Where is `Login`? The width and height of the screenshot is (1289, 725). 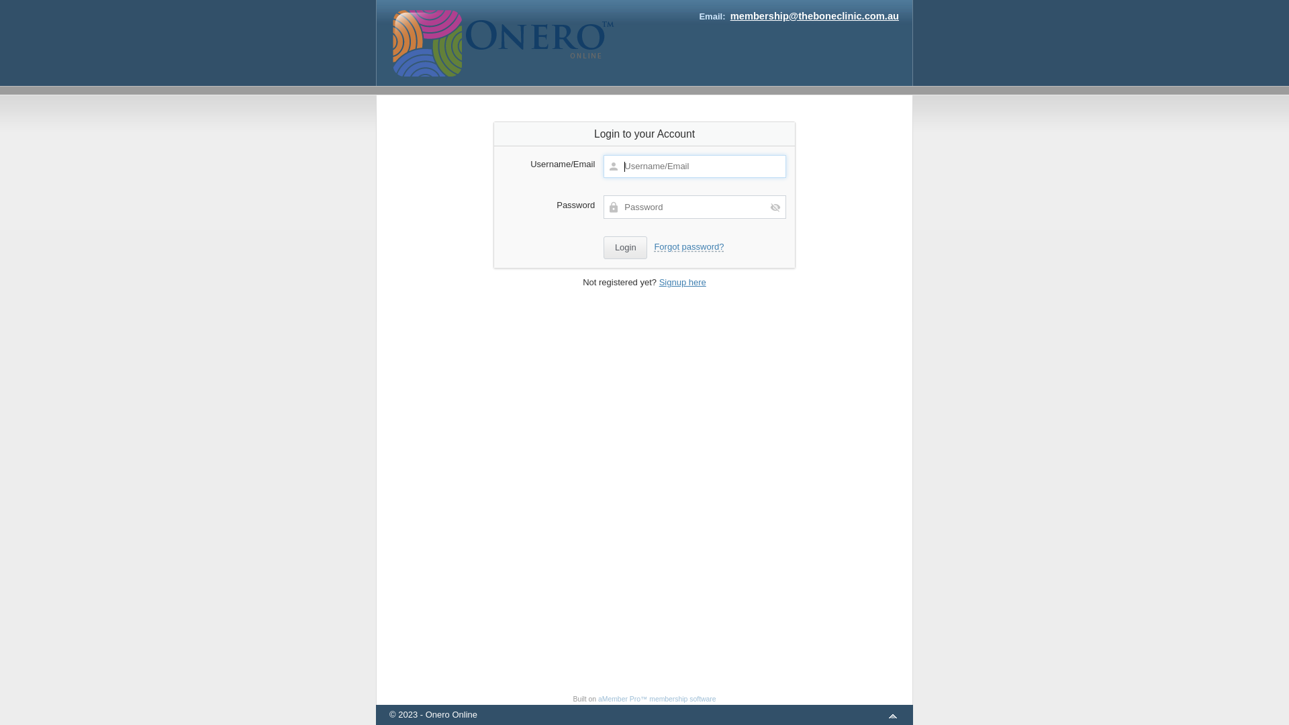
Login is located at coordinates (626, 248).